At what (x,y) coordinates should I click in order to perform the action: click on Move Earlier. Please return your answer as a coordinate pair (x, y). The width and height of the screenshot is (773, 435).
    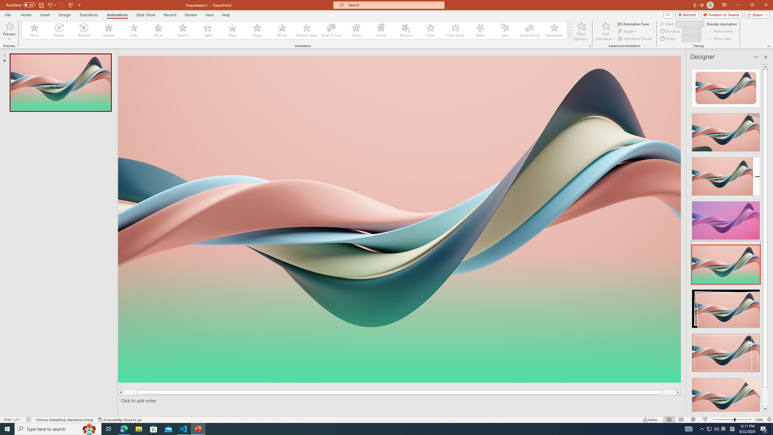
    Looking at the image, I should click on (720, 31).